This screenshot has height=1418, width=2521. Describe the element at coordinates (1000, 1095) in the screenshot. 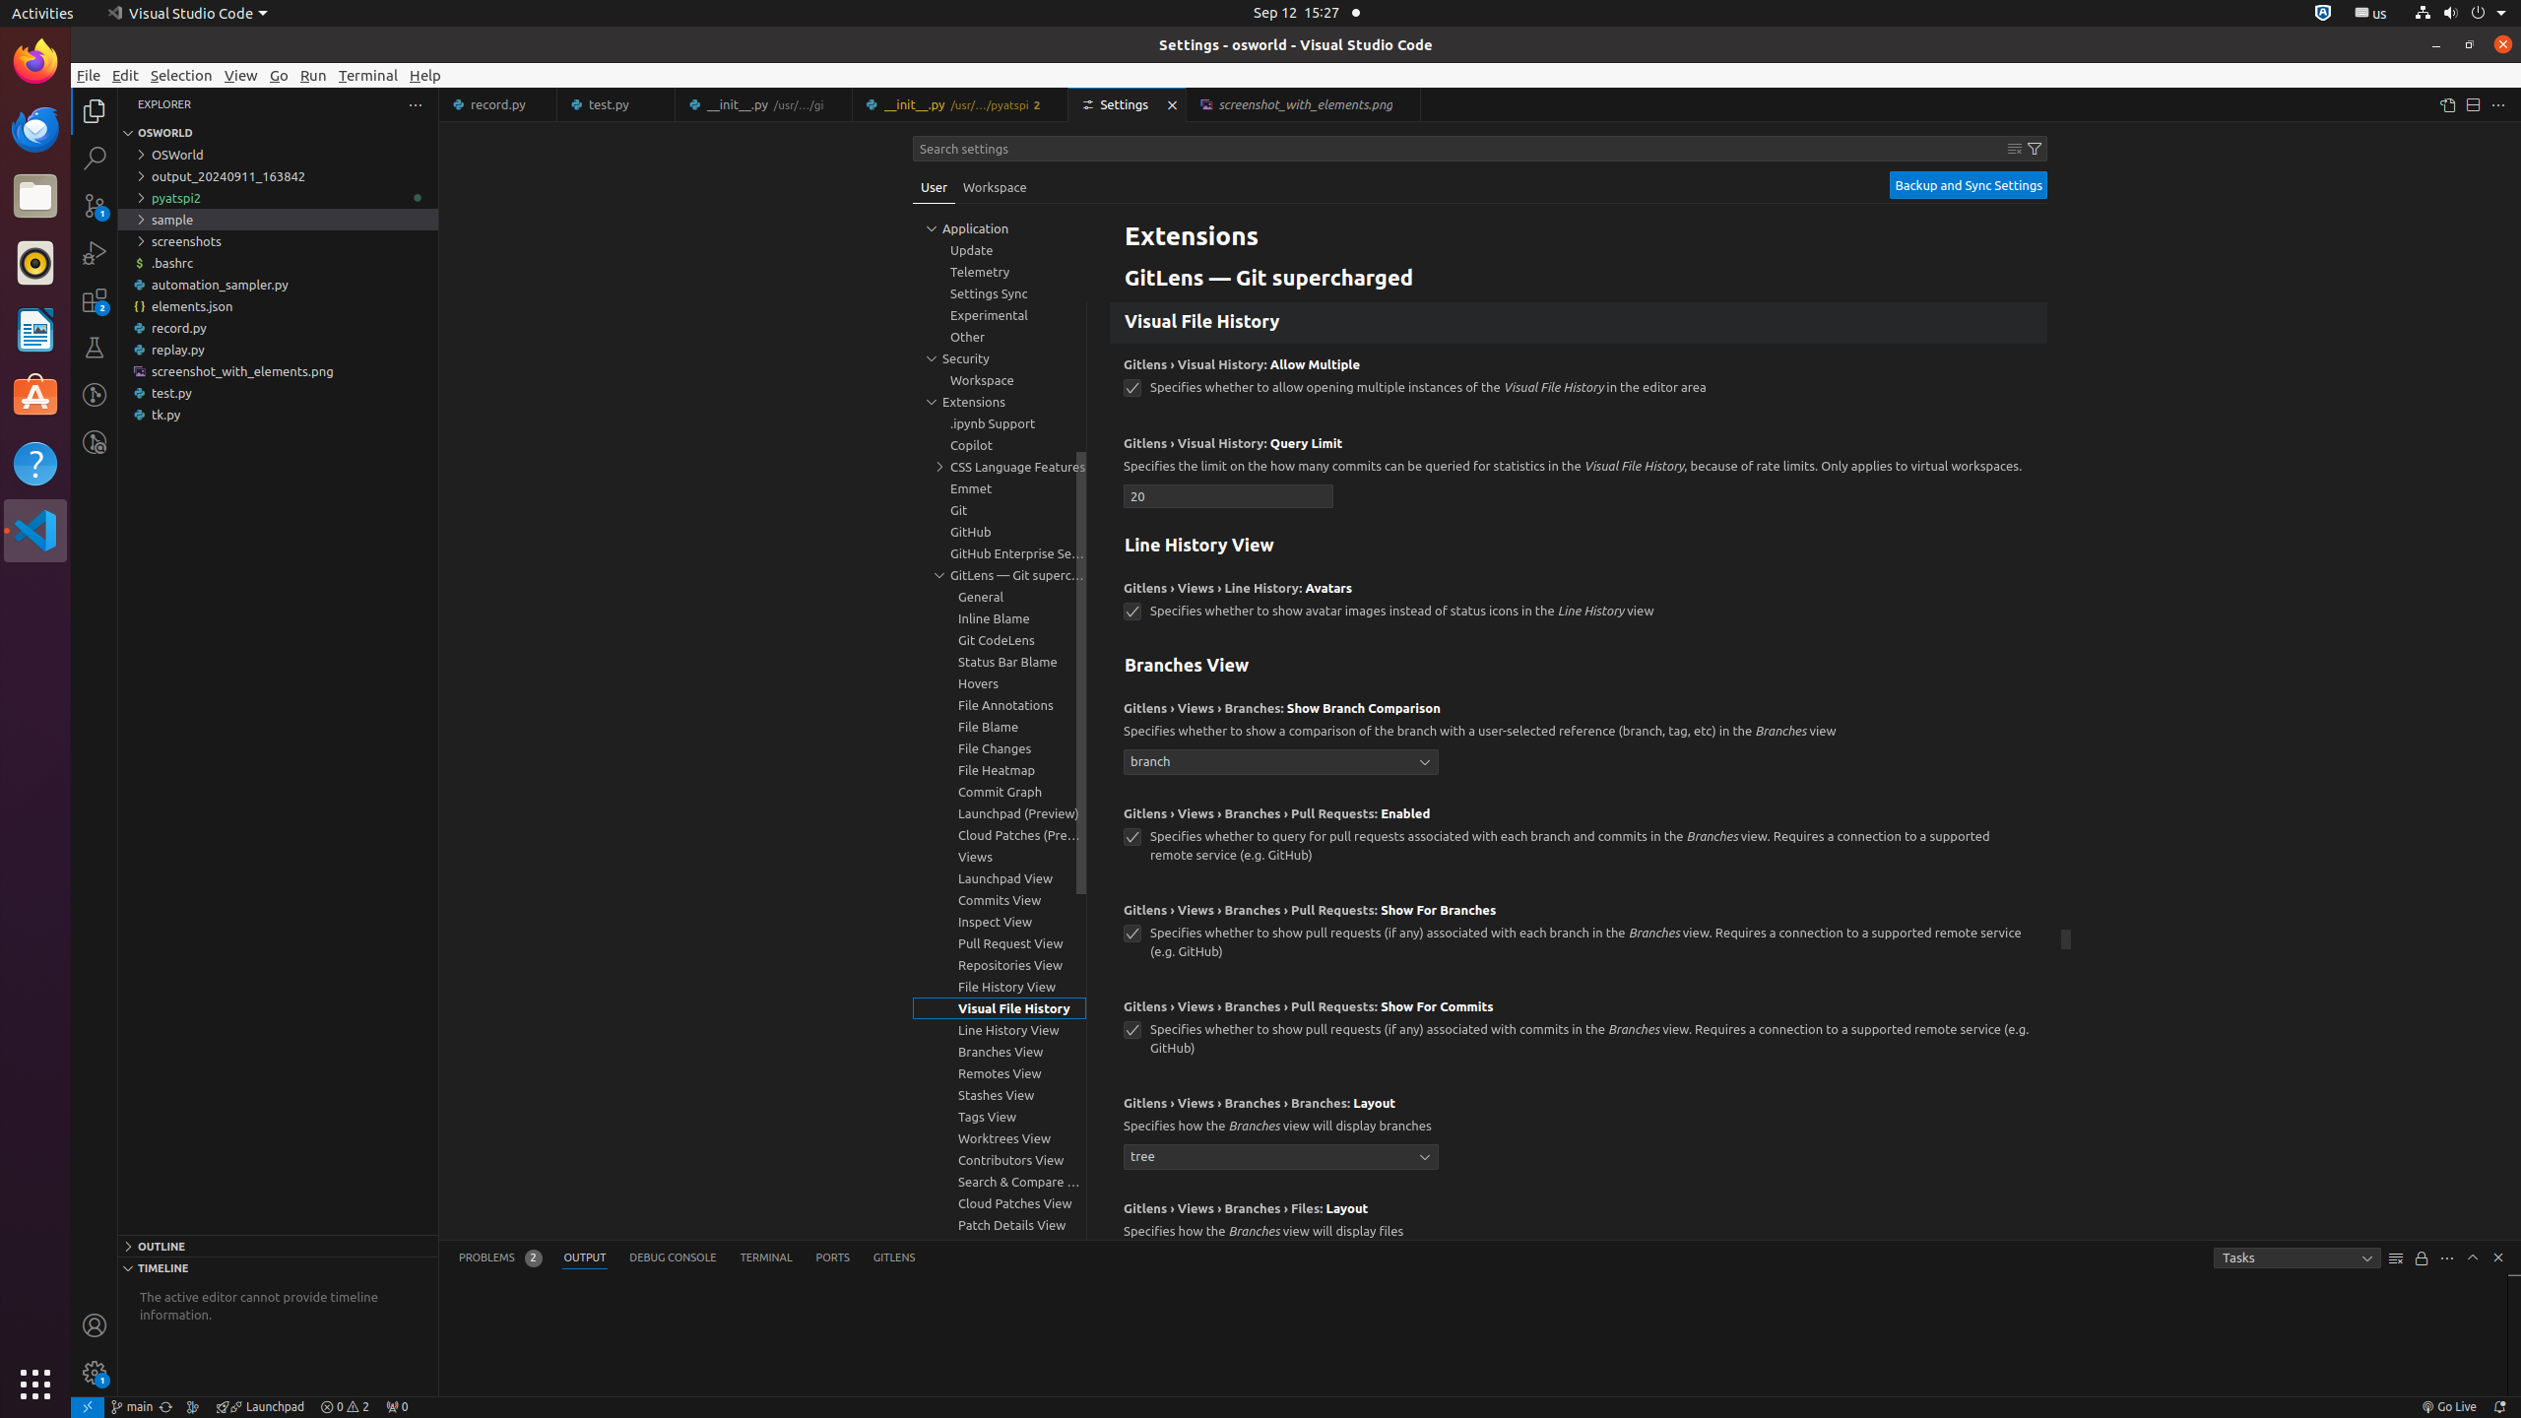

I see `Stashes View, group` at that location.